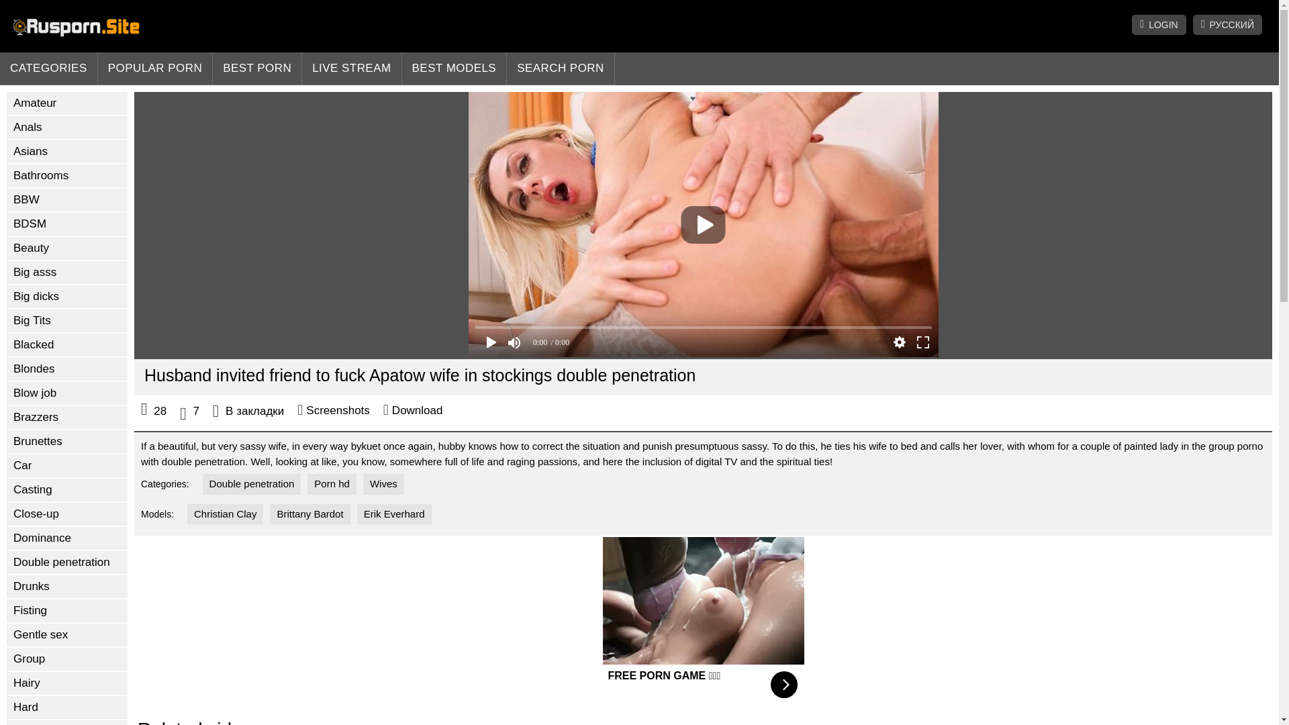  I want to click on Car, so click(67, 466).